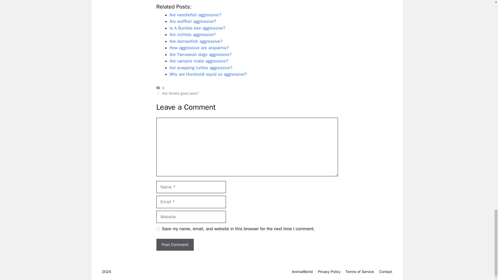 The width and height of the screenshot is (498, 280). Describe the element at coordinates (199, 48) in the screenshot. I see `How aggressive are arapaima?` at that location.